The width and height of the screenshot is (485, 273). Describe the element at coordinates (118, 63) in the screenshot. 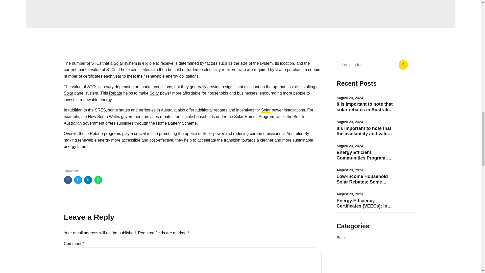

I see `Solar` at that location.